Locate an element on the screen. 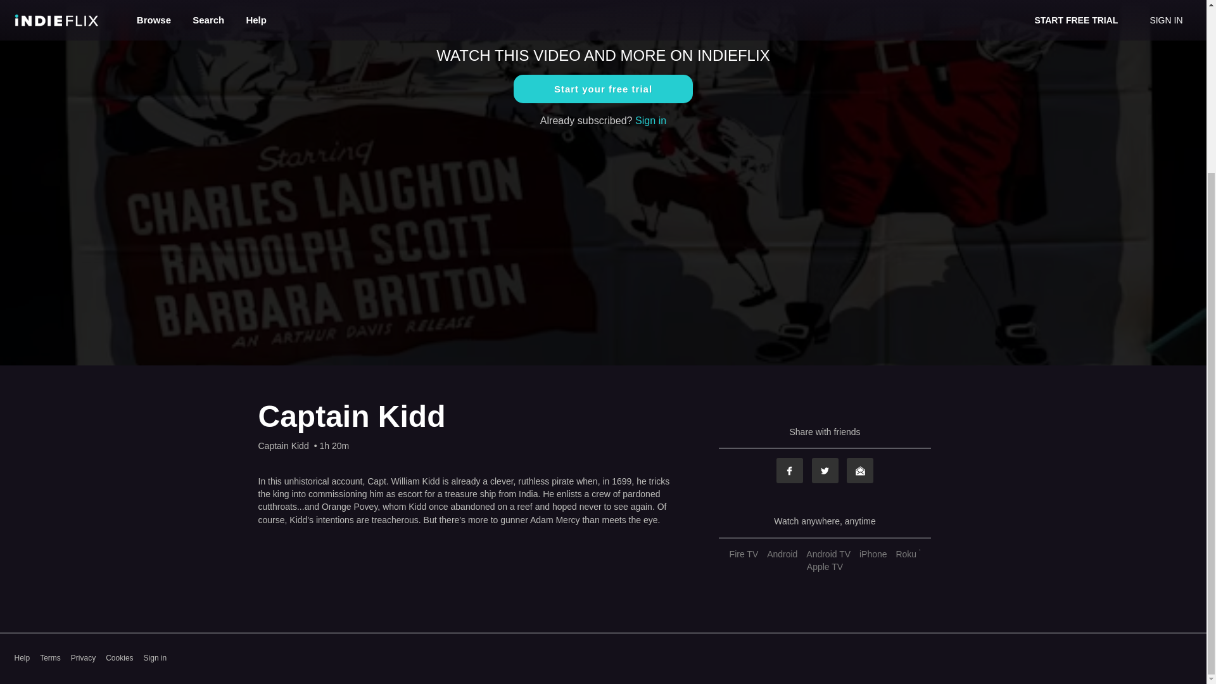  Twitter is located at coordinates (825, 470).